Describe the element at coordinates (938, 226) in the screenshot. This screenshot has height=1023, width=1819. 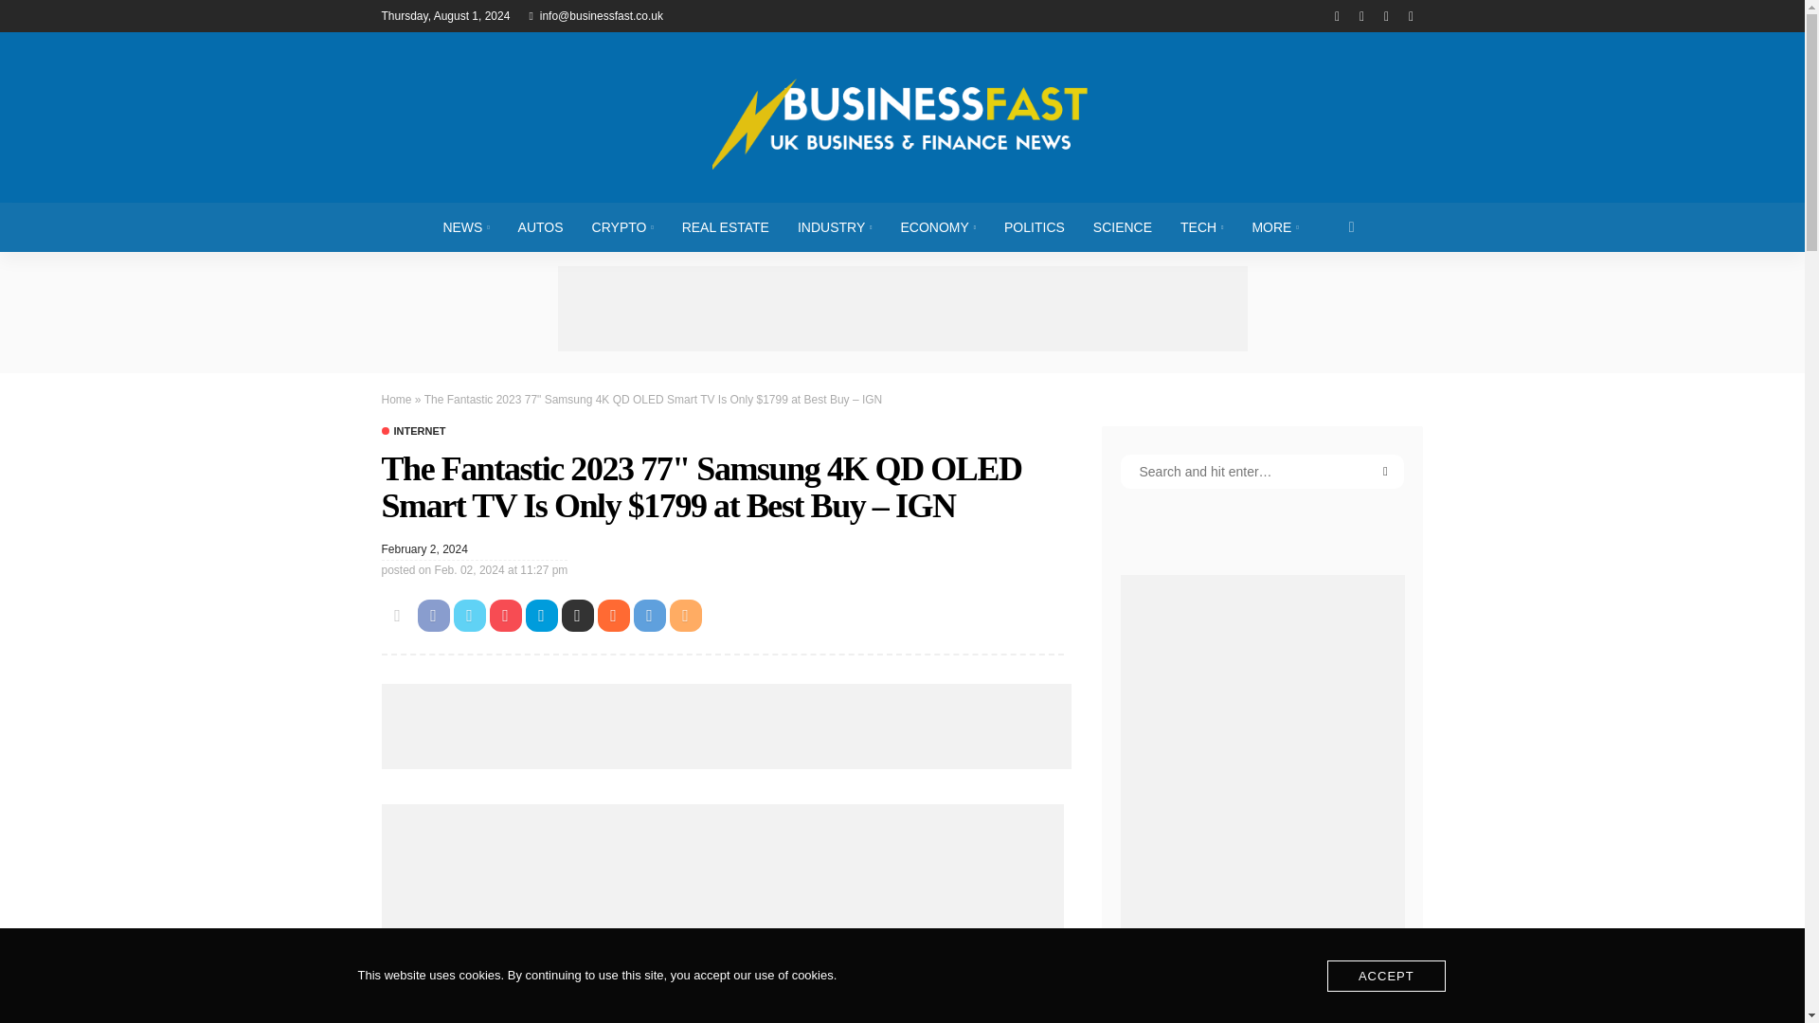
I see `ECONOMY` at that location.